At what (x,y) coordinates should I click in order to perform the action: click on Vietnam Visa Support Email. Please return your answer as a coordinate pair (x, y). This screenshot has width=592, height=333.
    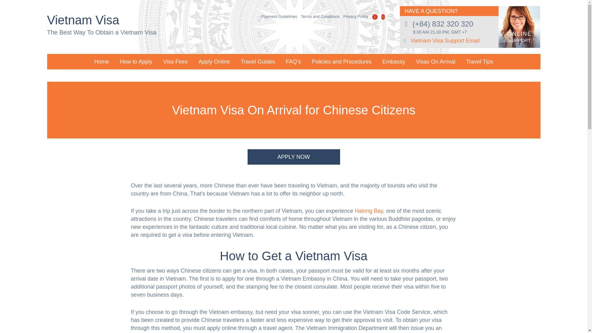
    Looking at the image, I should click on (445, 41).